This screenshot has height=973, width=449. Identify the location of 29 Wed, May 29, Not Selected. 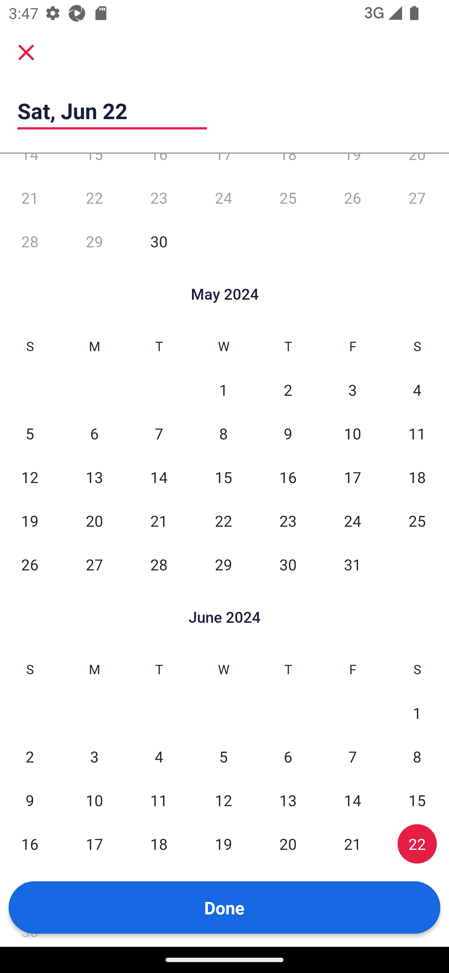
(223, 564).